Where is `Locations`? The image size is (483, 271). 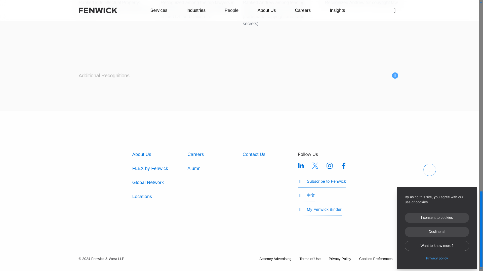
Locations is located at coordinates (142, 196).